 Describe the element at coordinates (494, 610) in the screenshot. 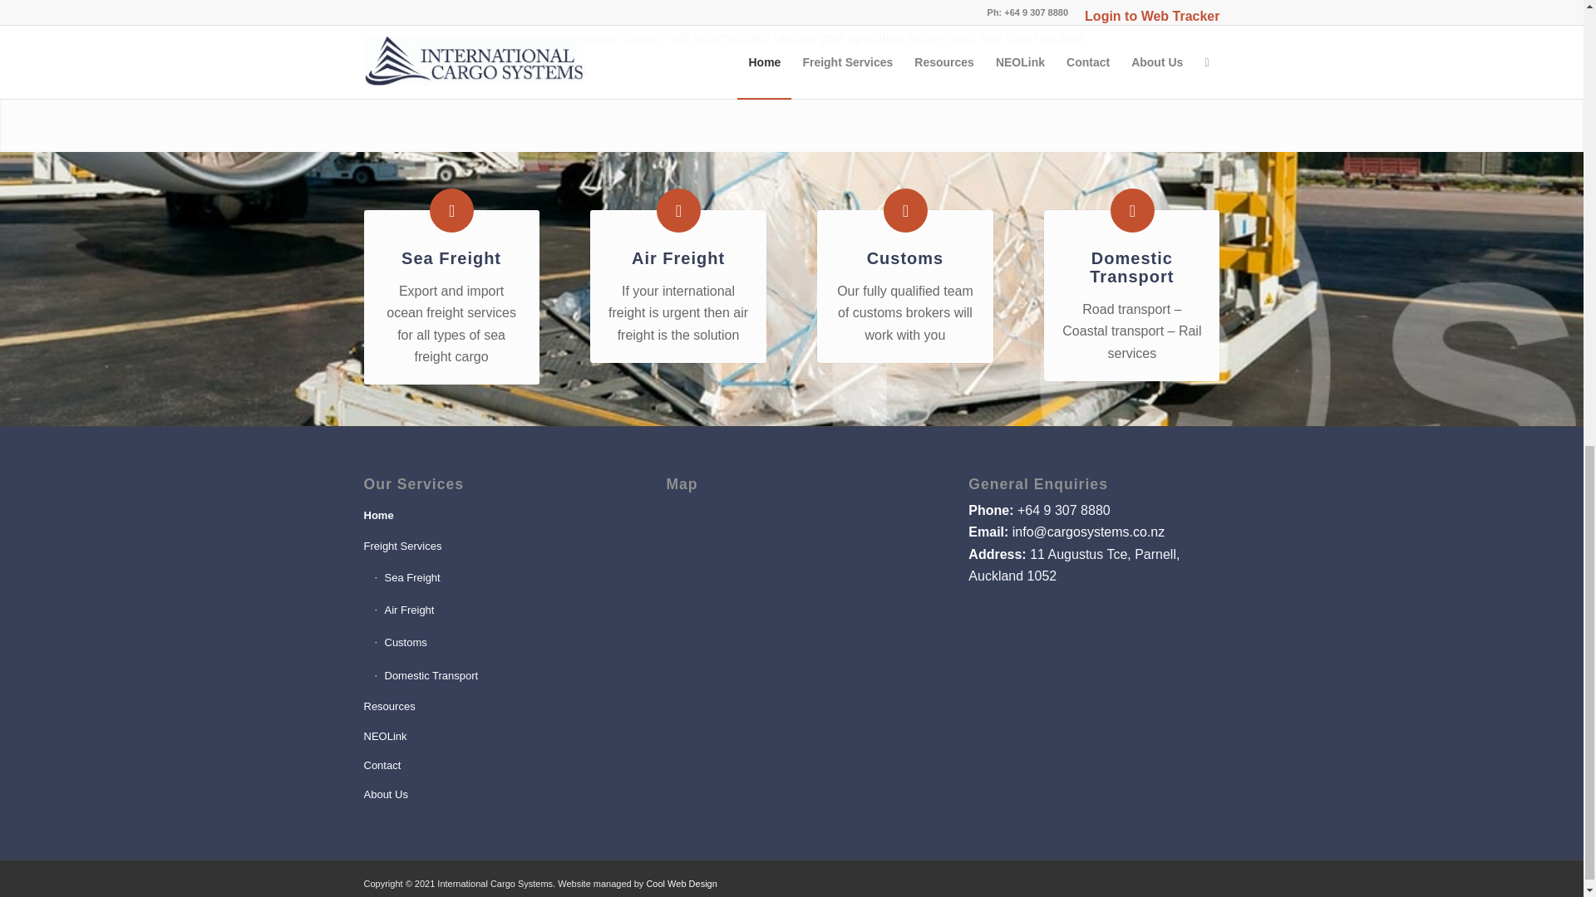

I see `Air Freight` at that location.